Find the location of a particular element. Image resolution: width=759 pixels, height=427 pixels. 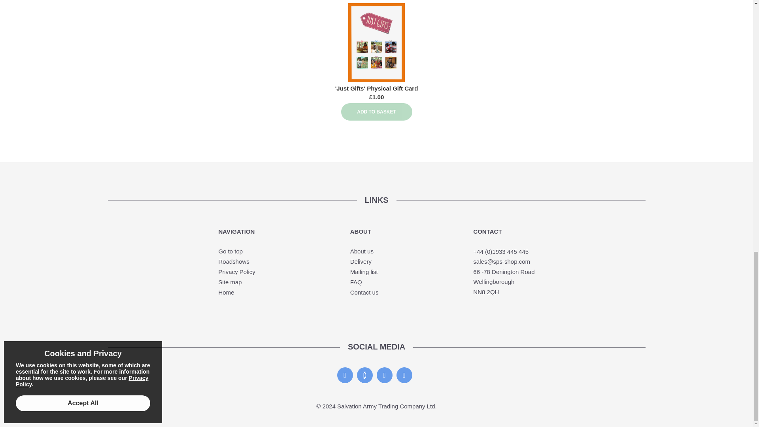

Find Us on Twitter is located at coordinates (364, 375).